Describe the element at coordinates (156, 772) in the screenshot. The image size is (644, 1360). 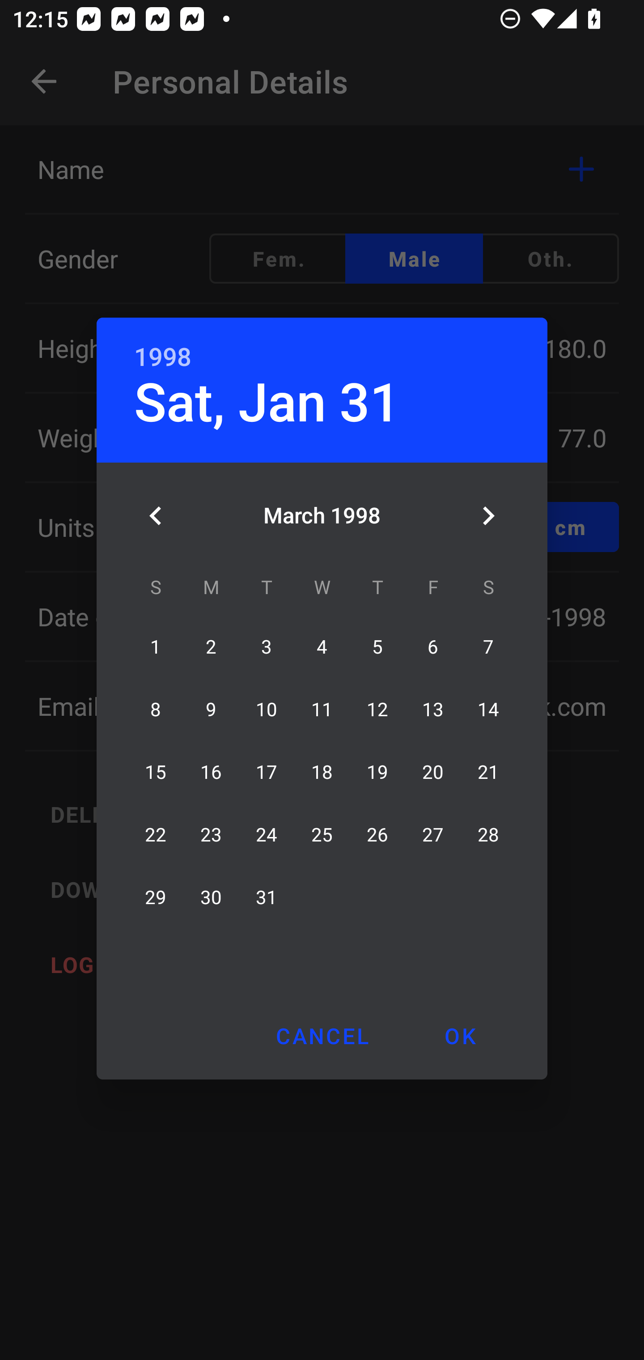
I see `15 15 March 1998` at that location.